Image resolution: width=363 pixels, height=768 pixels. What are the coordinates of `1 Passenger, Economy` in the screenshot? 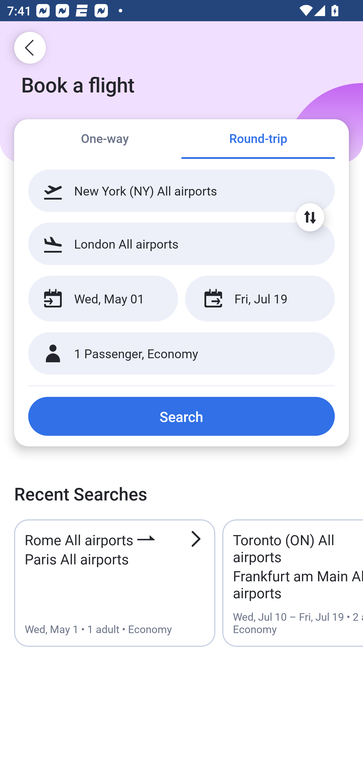 It's located at (181, 354).